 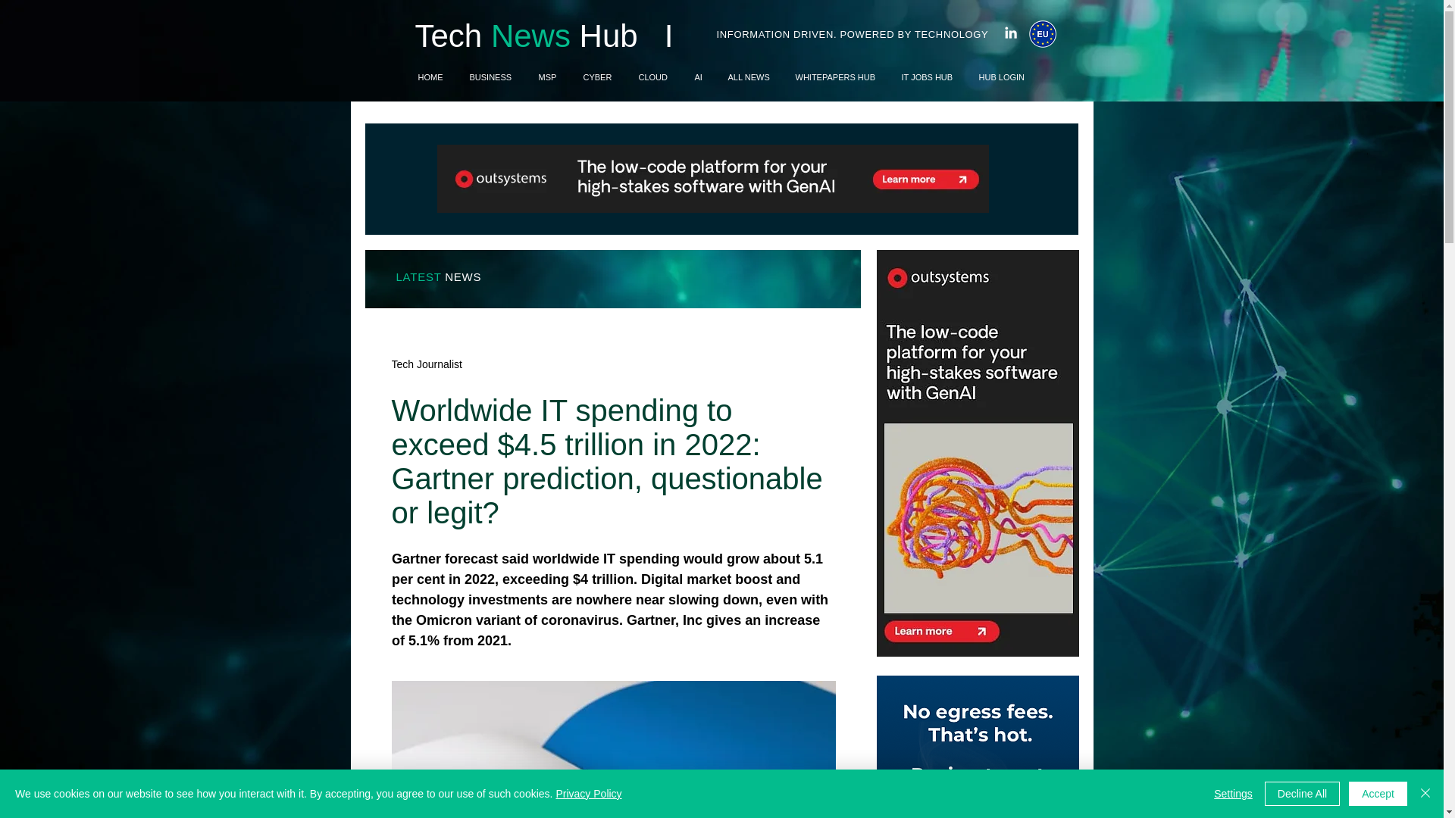 I want to click on IT JOBS HUB, so click(x=928, y=77).